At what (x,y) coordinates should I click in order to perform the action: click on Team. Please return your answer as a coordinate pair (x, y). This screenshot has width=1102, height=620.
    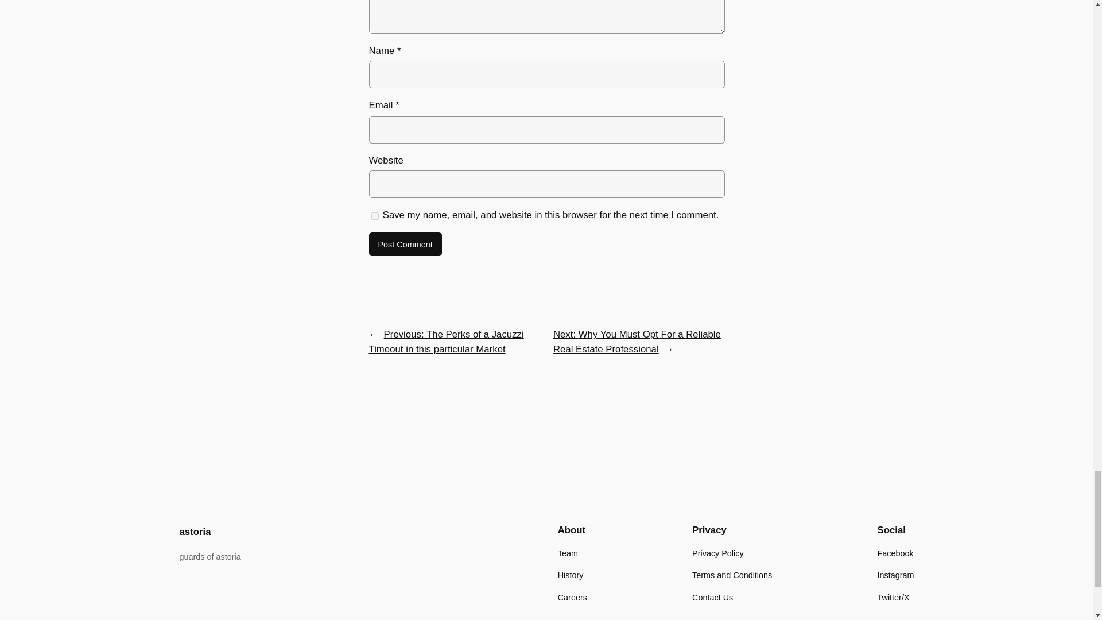
    Looking at the image, I should click on (567, 553).